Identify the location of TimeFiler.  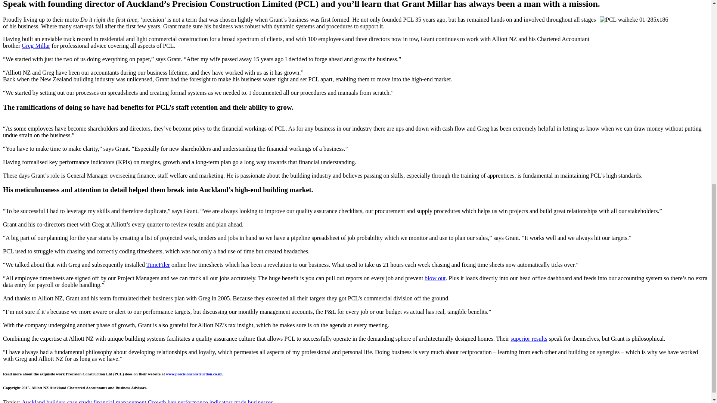
(158, 265).